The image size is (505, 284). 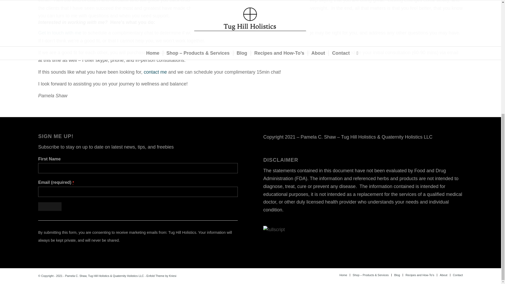 I want to click on contact me, so click(x=155, y=72).